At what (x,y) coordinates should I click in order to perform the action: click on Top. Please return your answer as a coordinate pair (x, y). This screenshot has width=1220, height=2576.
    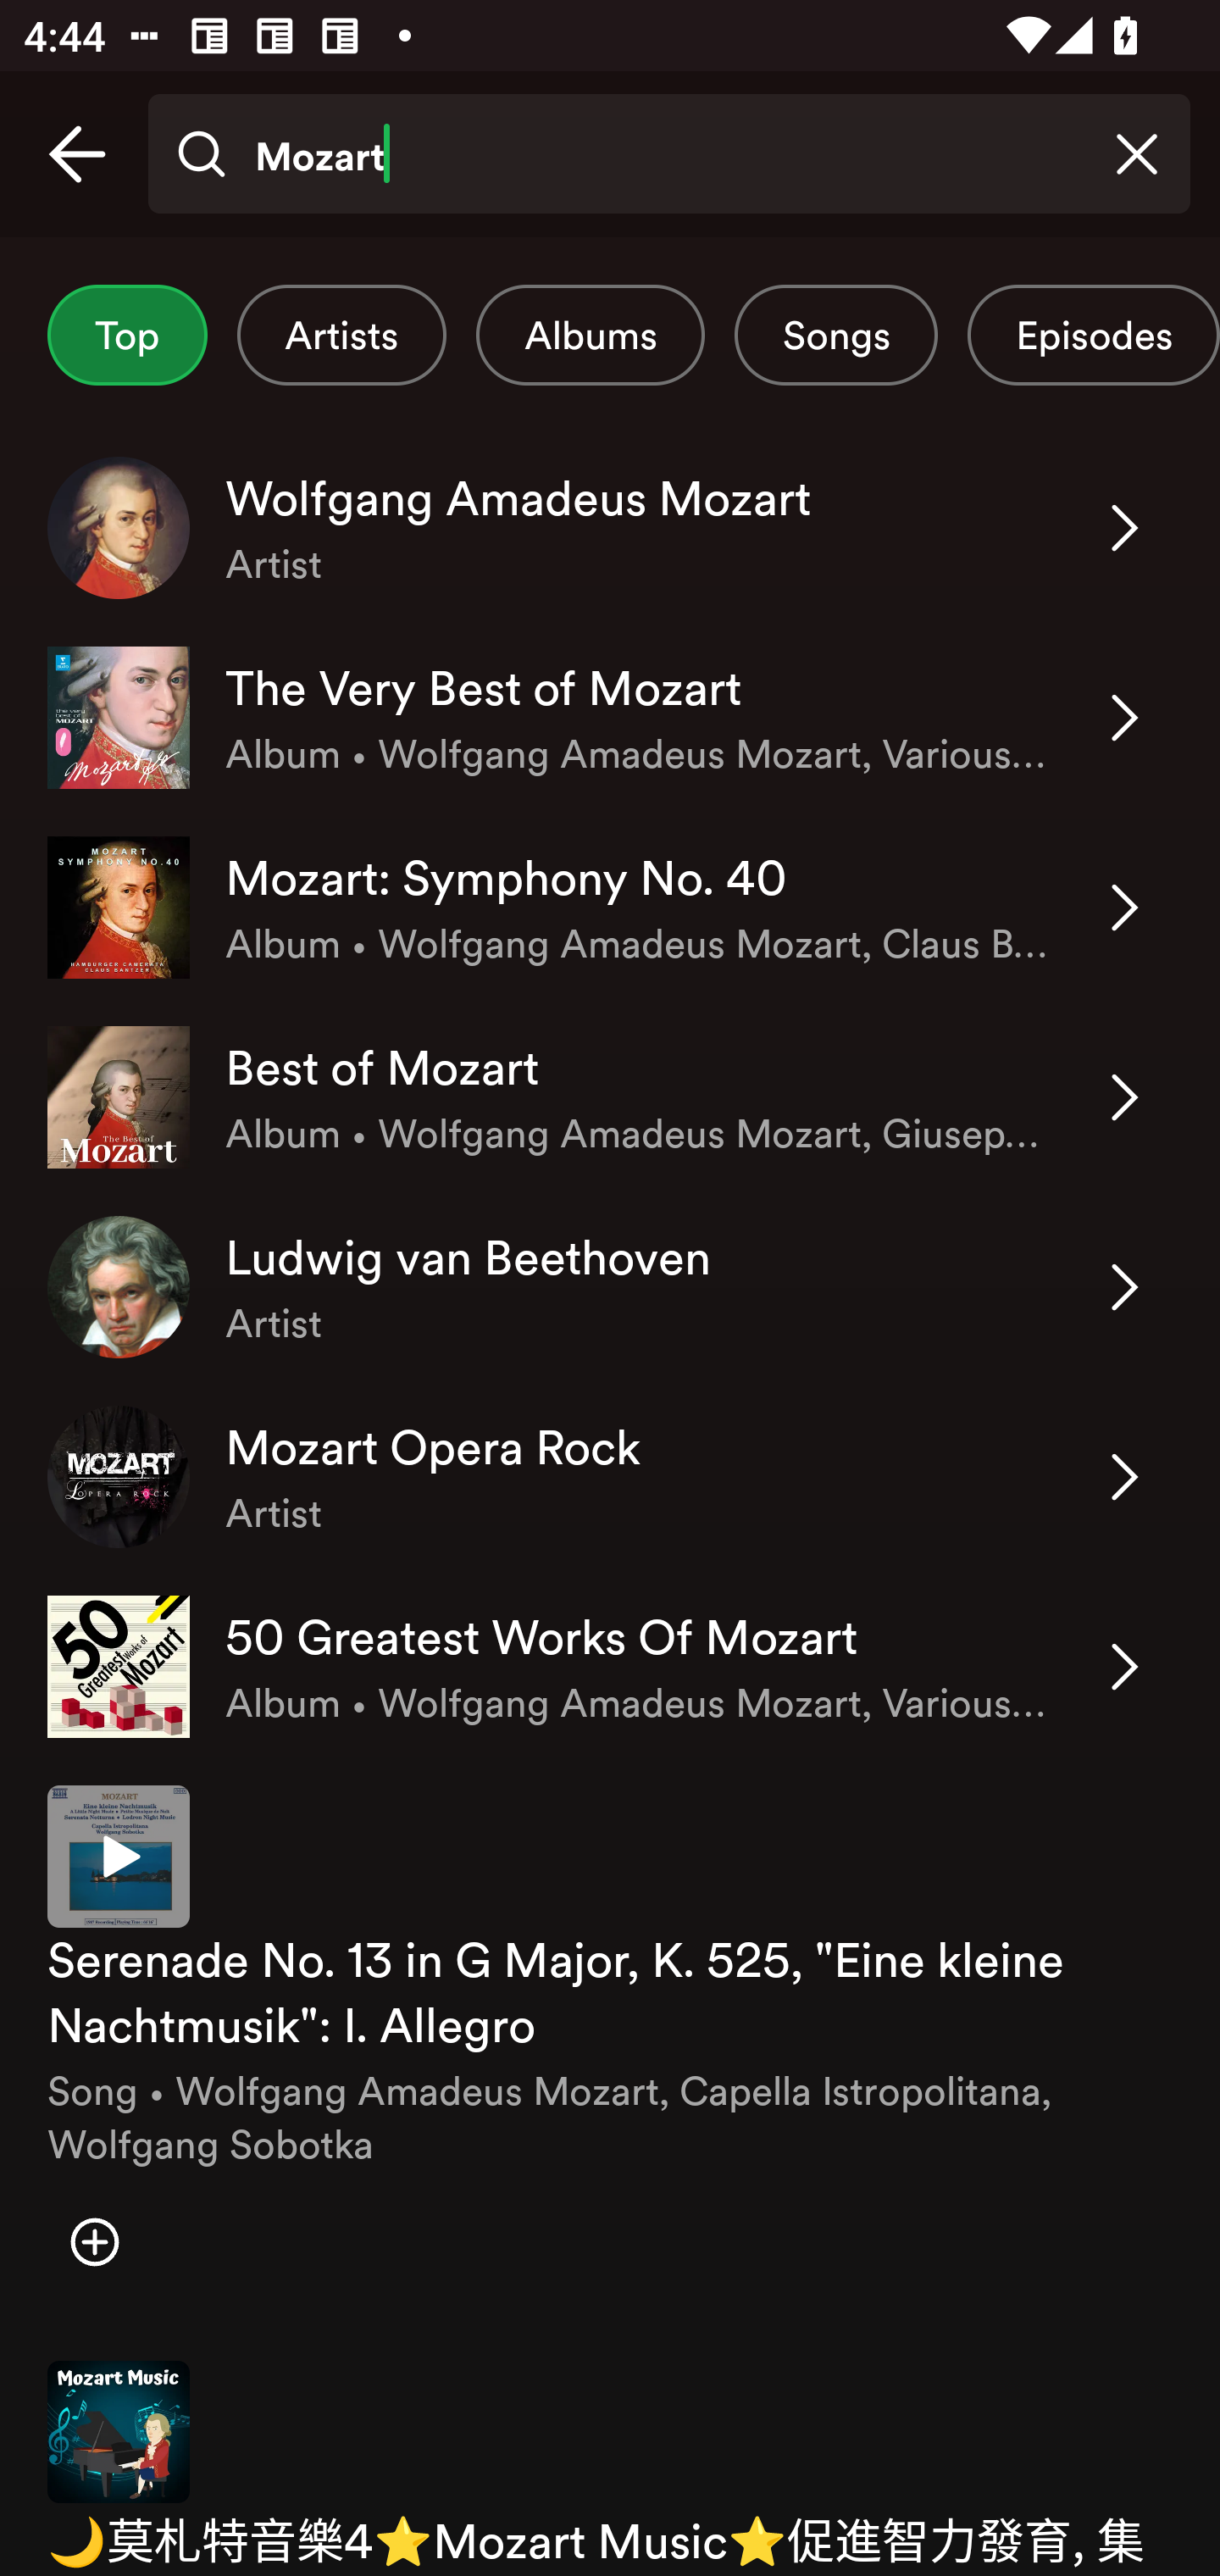
    Looking at the image, I should click on (127, 335).